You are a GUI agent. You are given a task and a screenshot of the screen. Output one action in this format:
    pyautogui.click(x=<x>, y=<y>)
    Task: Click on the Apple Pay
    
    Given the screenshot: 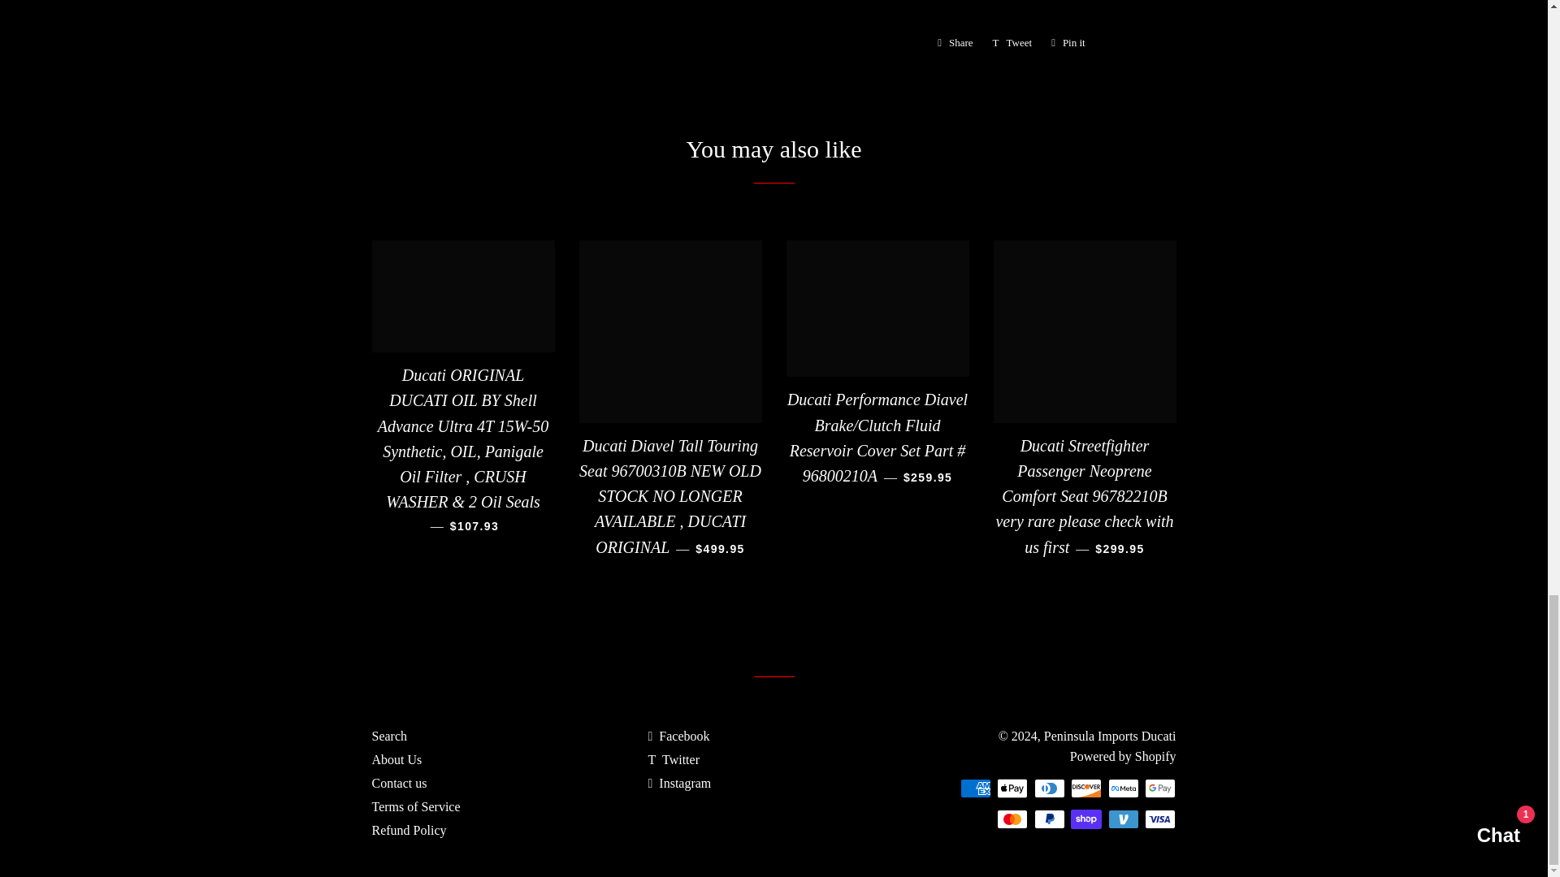 What is the action you would take?
    pyautogui.click(x=1085, y=819)
    